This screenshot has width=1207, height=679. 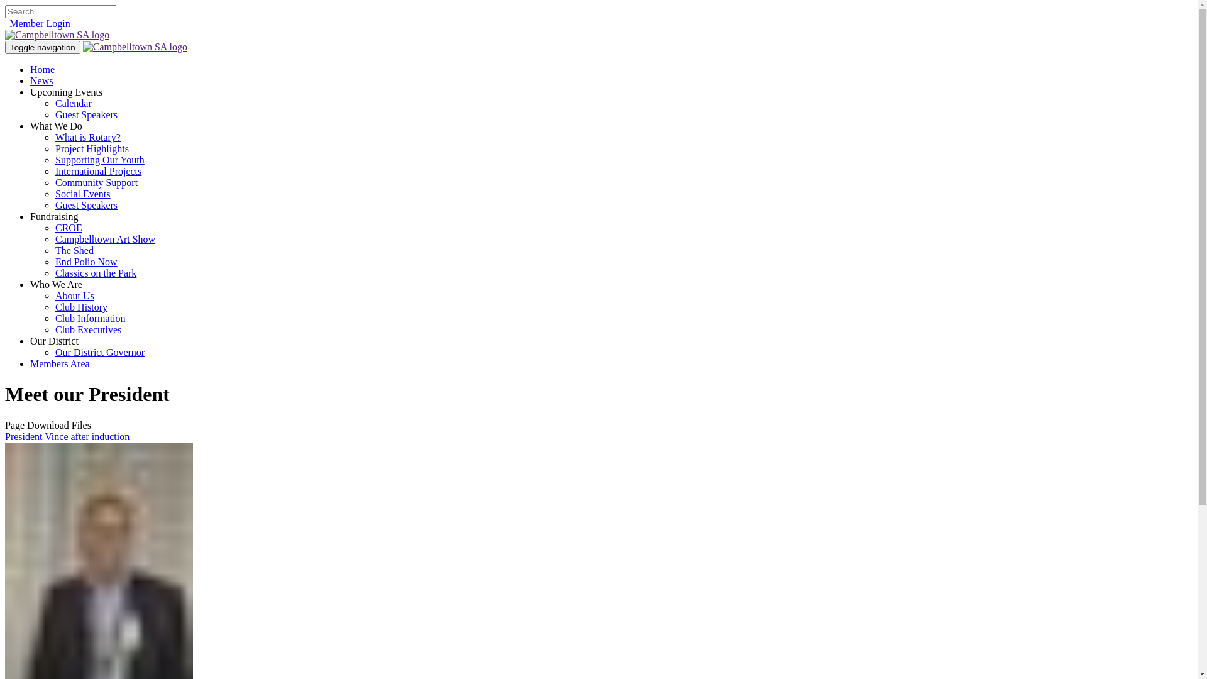 What do you see at coordinates (67, 92) in the screenshot?
I see `Upcoming Events` at bounding box center [67, 92].